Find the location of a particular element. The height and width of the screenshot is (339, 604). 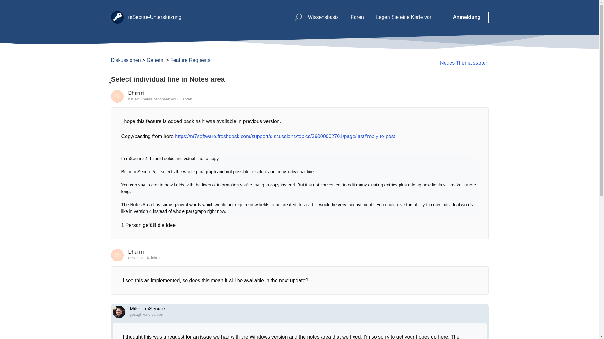

Neues Thema starten is located at coordinates (464, 63).